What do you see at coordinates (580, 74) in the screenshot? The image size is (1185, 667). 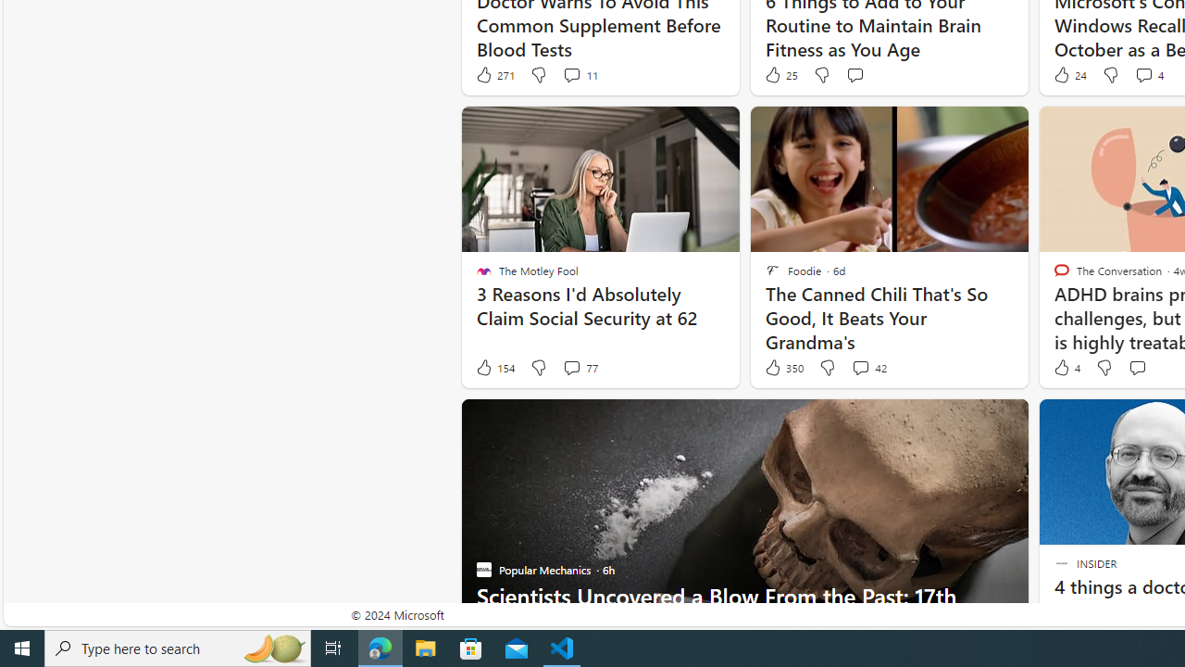 I see `View comments 11 Comment` at bounding box center [580, 74].